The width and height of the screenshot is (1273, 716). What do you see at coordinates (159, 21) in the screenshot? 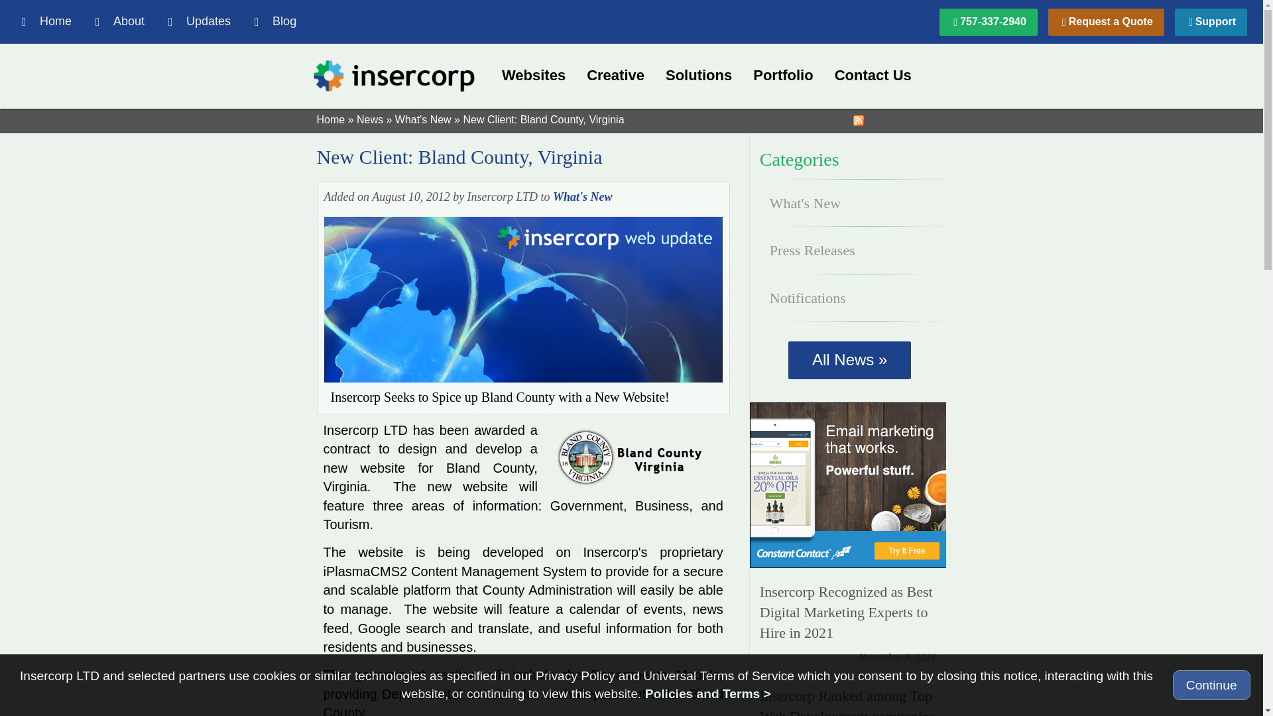
I see `Home` at bounding box center [159, 21].